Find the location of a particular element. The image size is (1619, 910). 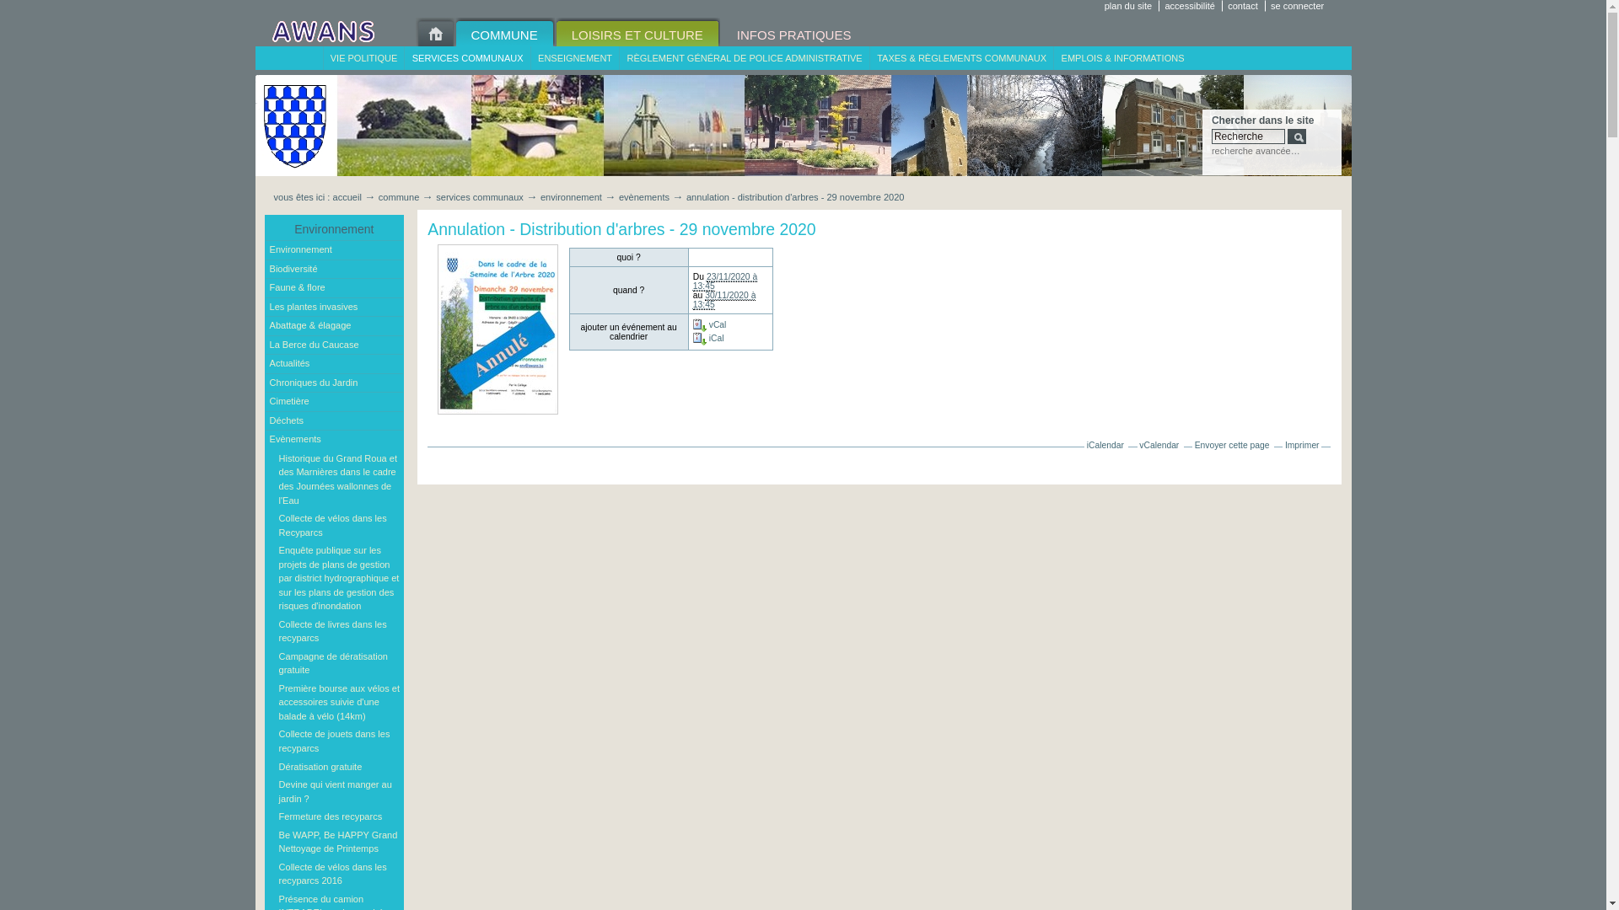

Recherche is located at coordinates (1248, 136).